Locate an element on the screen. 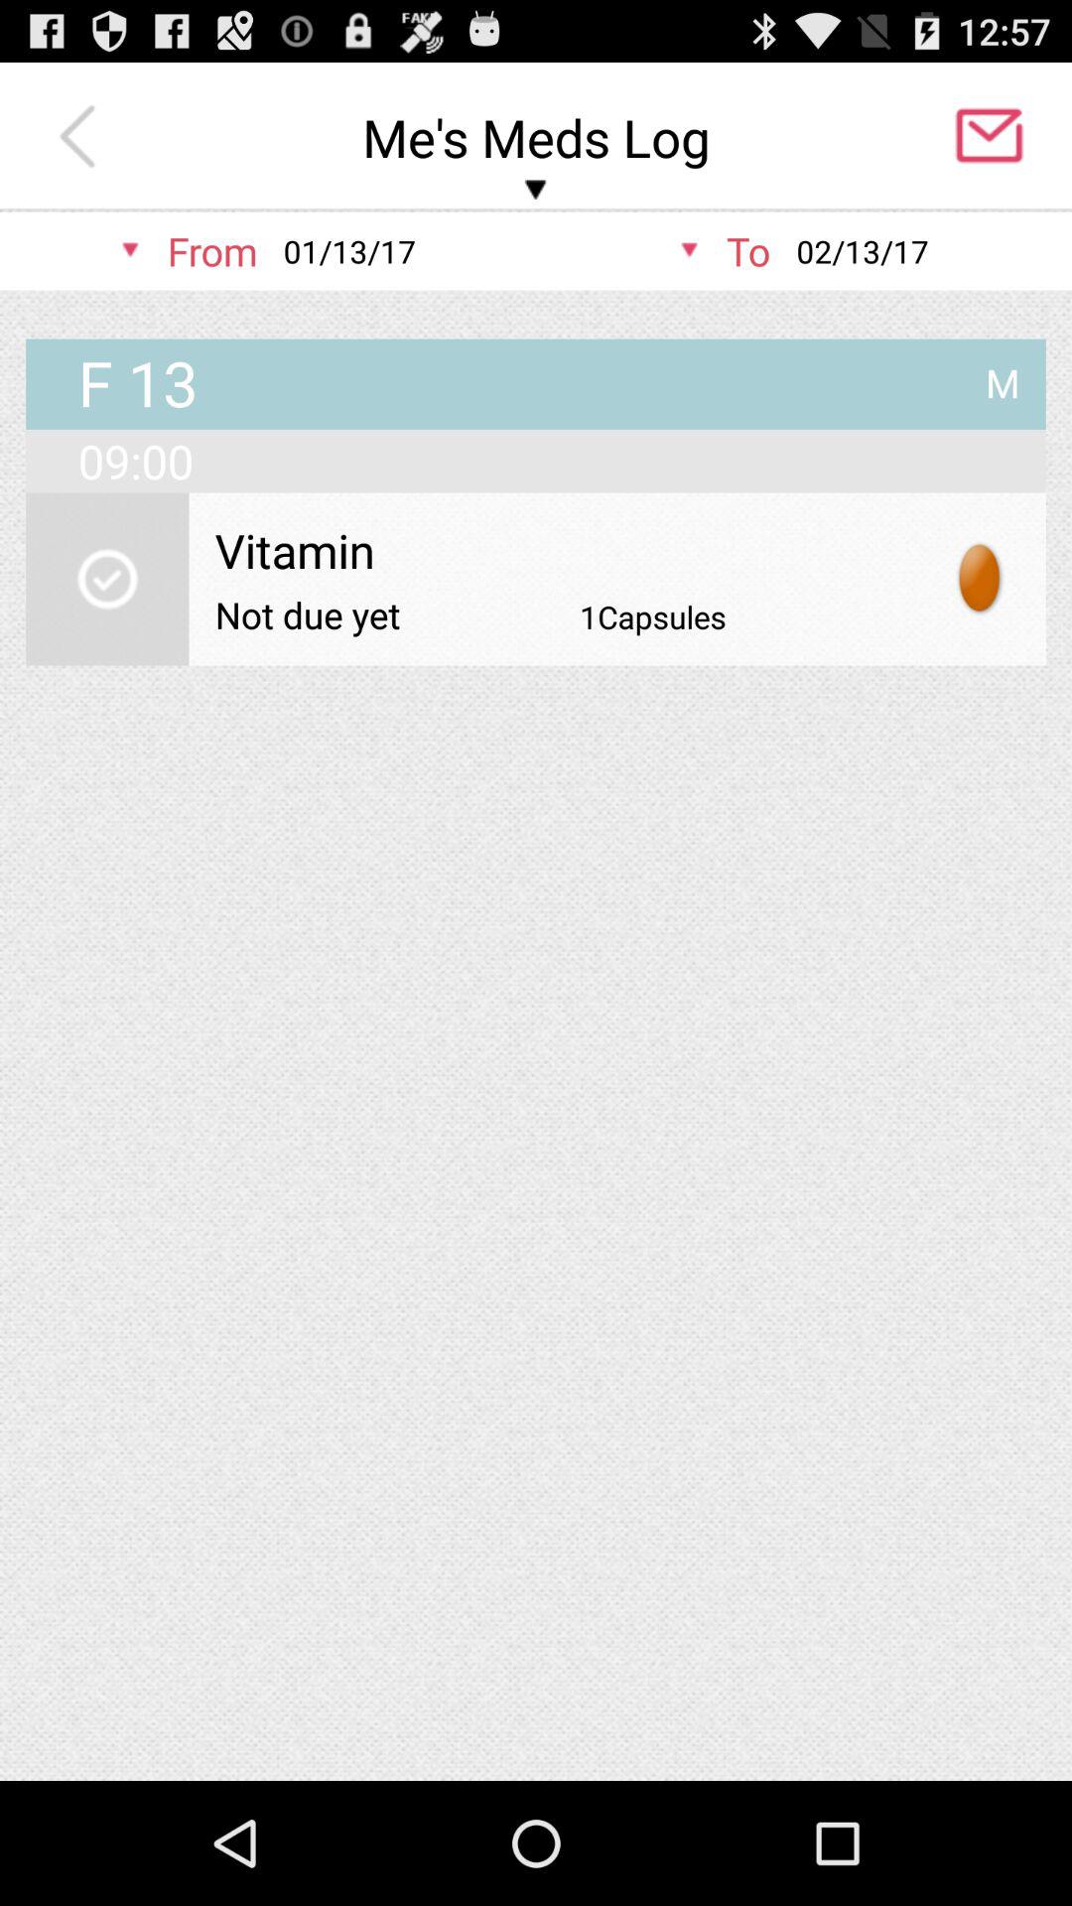 The height and width of the screenshot is (1906, 1072). tap the app below the 09:00 app is located at coordinates (565, 550).